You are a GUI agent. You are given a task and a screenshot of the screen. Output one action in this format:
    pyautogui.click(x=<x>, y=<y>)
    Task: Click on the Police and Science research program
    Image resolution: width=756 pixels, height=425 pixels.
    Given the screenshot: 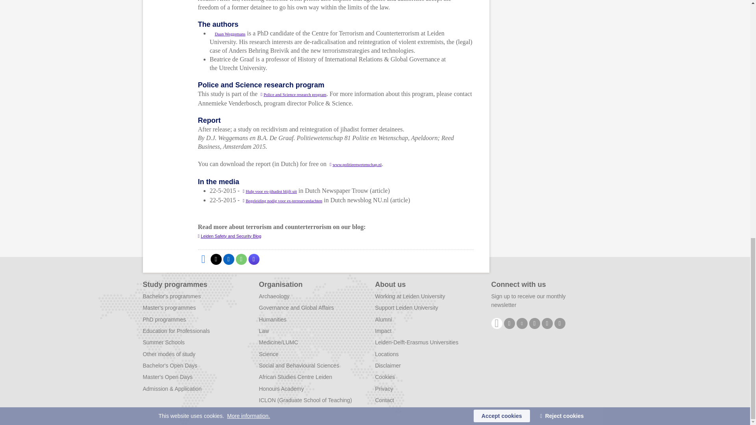 What is the action you would take?
    pyautogui.click(x=294, y=94)
    